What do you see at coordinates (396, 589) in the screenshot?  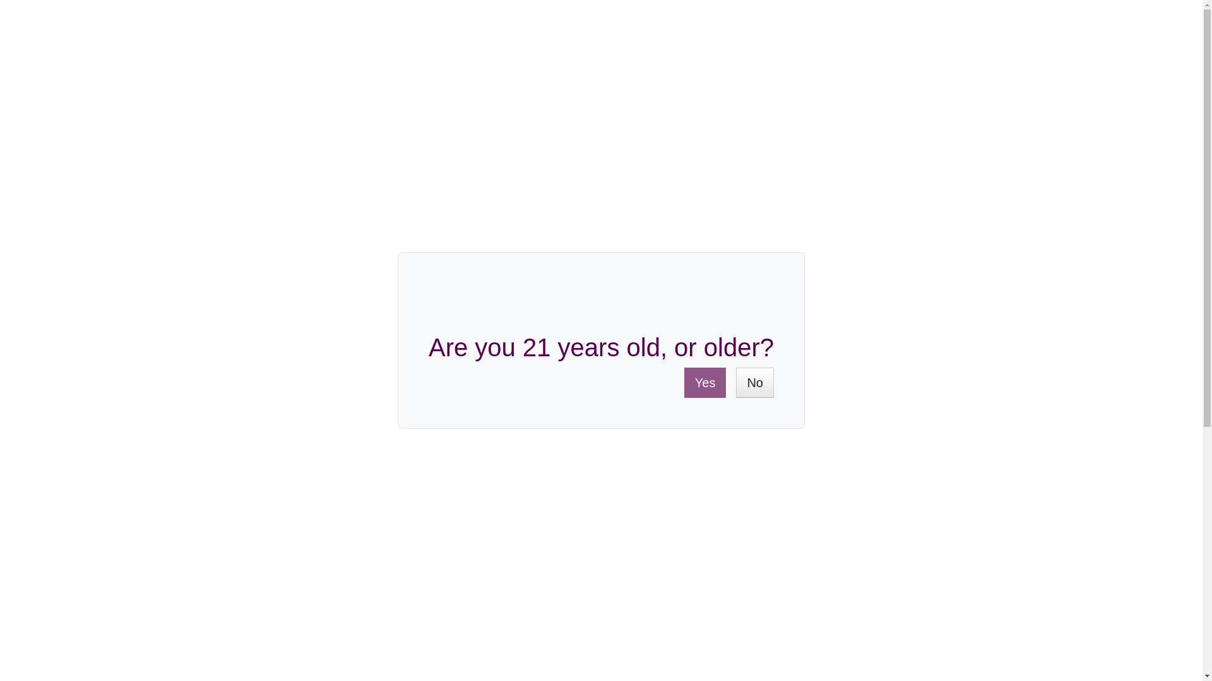 I see `Mexico` at bounding box center [396, 589].